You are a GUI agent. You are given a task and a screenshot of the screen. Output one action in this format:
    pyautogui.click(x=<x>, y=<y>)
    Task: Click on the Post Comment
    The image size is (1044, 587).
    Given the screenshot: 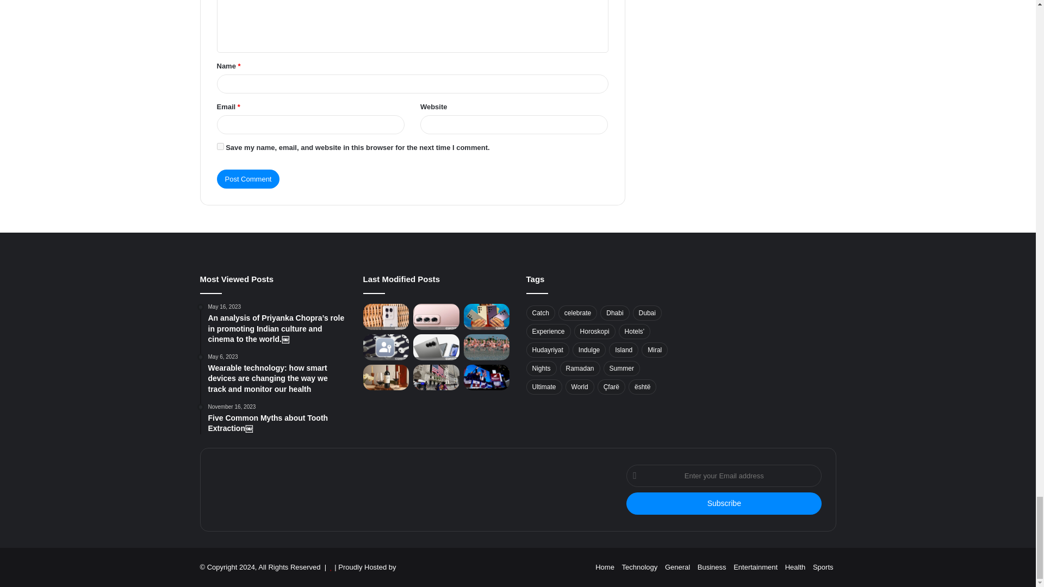 What is the action you would take?
    pyautogui.click(x=248, y=179)
    